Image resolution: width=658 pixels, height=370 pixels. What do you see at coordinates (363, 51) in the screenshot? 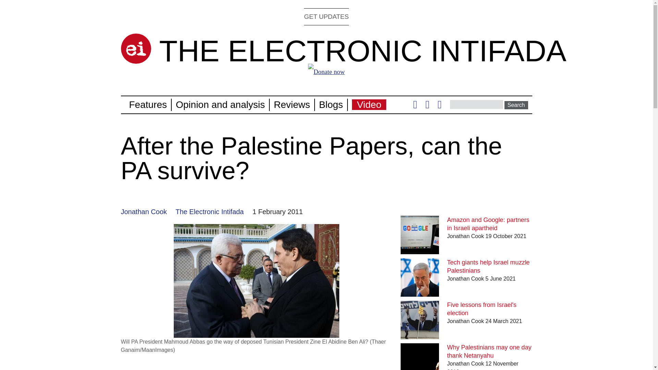
I see `THE ELECTRONIC INTIFADA` at bounding box center [363, 51].